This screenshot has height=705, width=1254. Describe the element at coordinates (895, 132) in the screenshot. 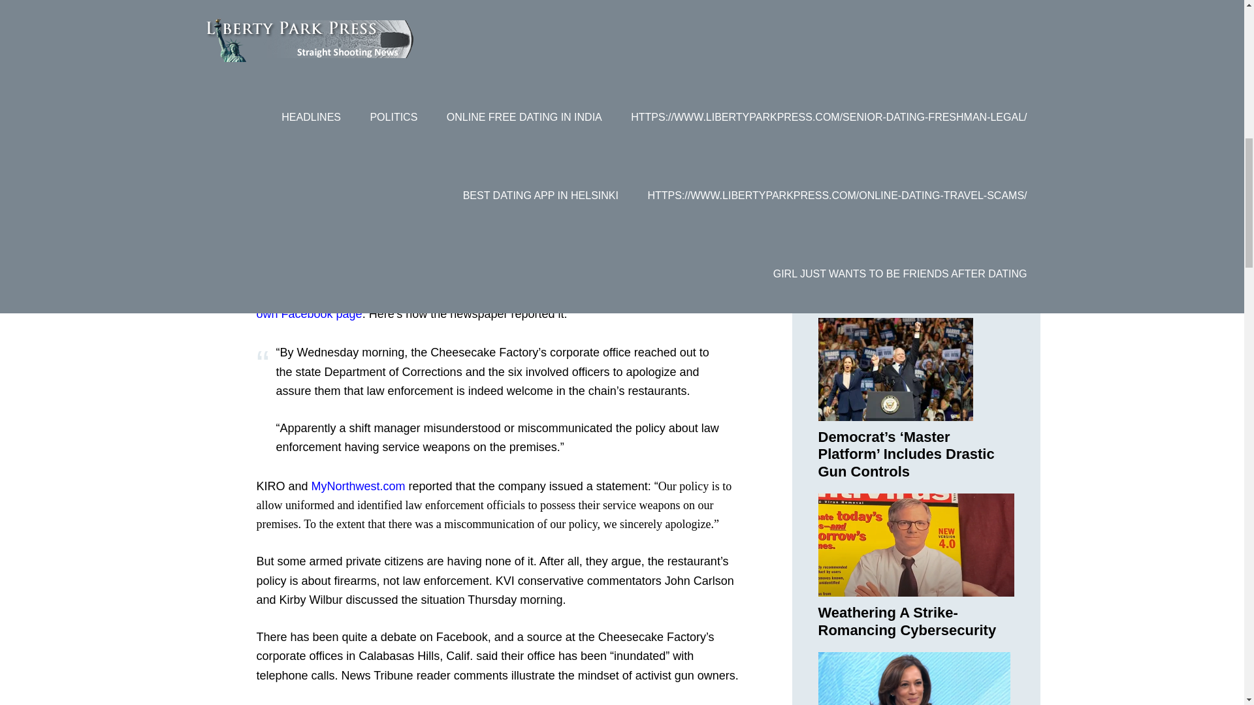

I see `How Harris and Walz Actually Plan to Attack Second Amendment` at that location.